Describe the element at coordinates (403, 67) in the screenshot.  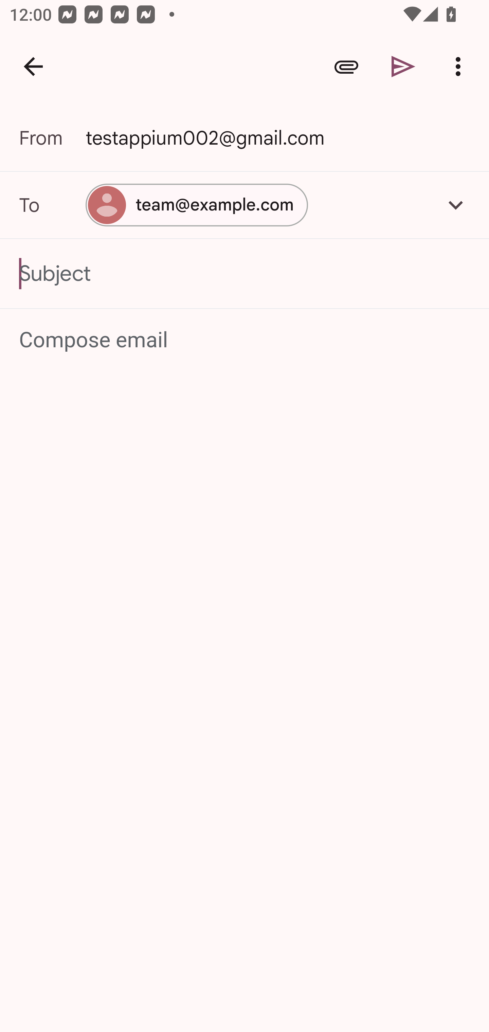
I see `Send` at that location.